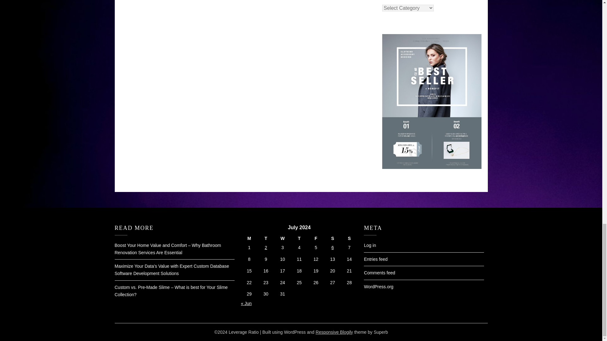 The height and width of the screenshot is (341, 607). I want to click on Saturday, so click(333, 238).